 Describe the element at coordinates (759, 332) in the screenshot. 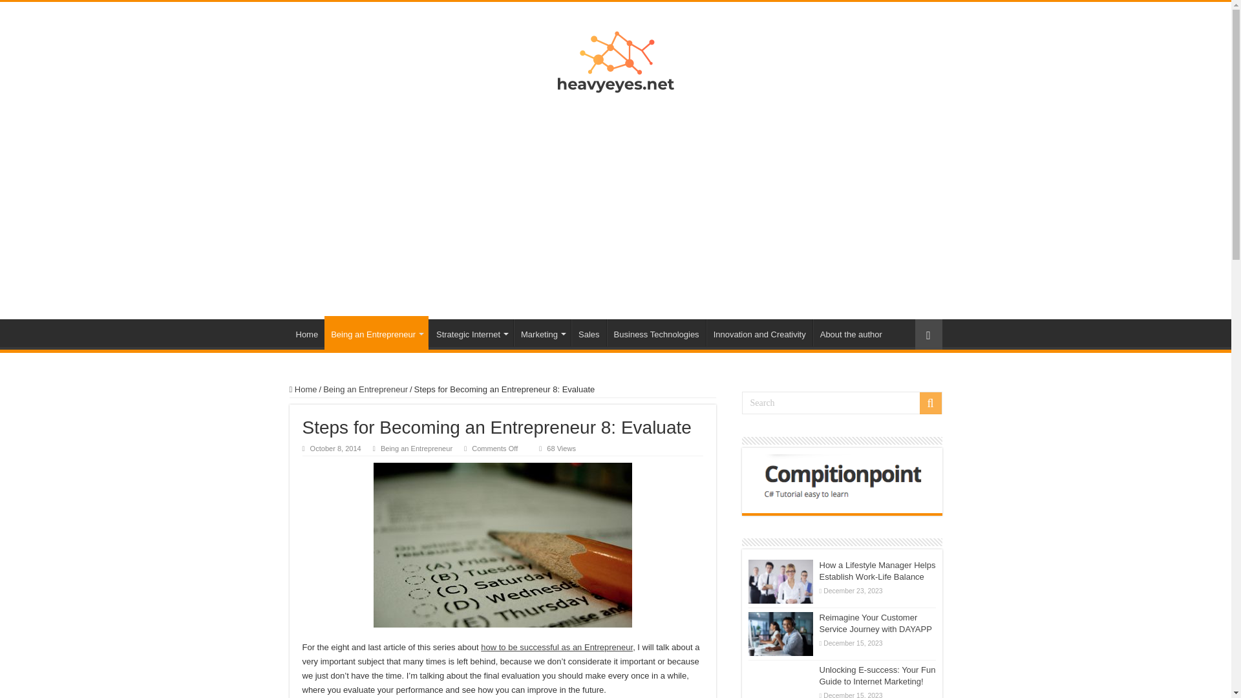

I see `Innovation and Creativity` at that location.